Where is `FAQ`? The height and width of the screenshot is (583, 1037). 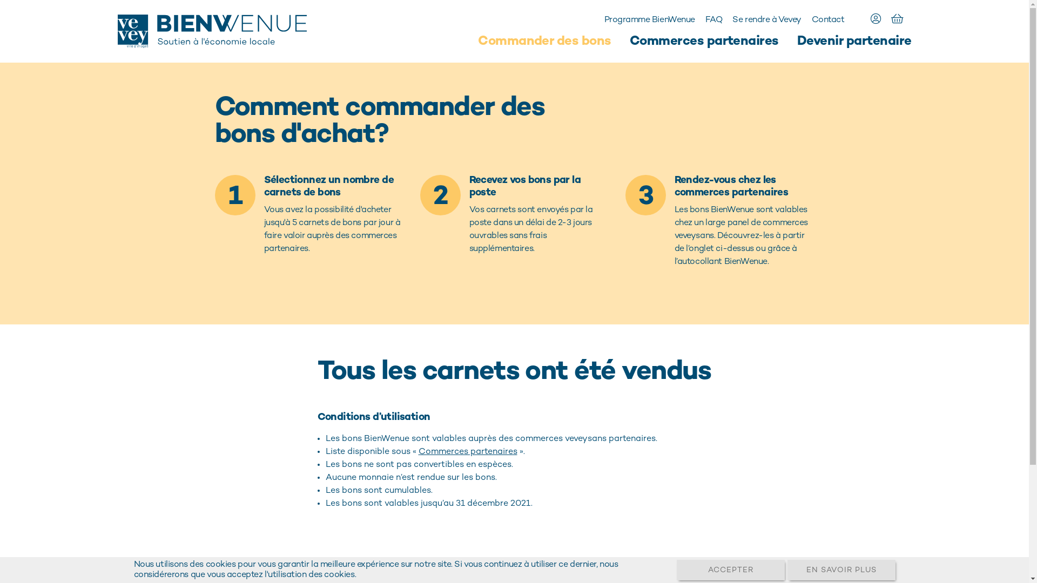
FAQ is located at coordinates (714, 21).